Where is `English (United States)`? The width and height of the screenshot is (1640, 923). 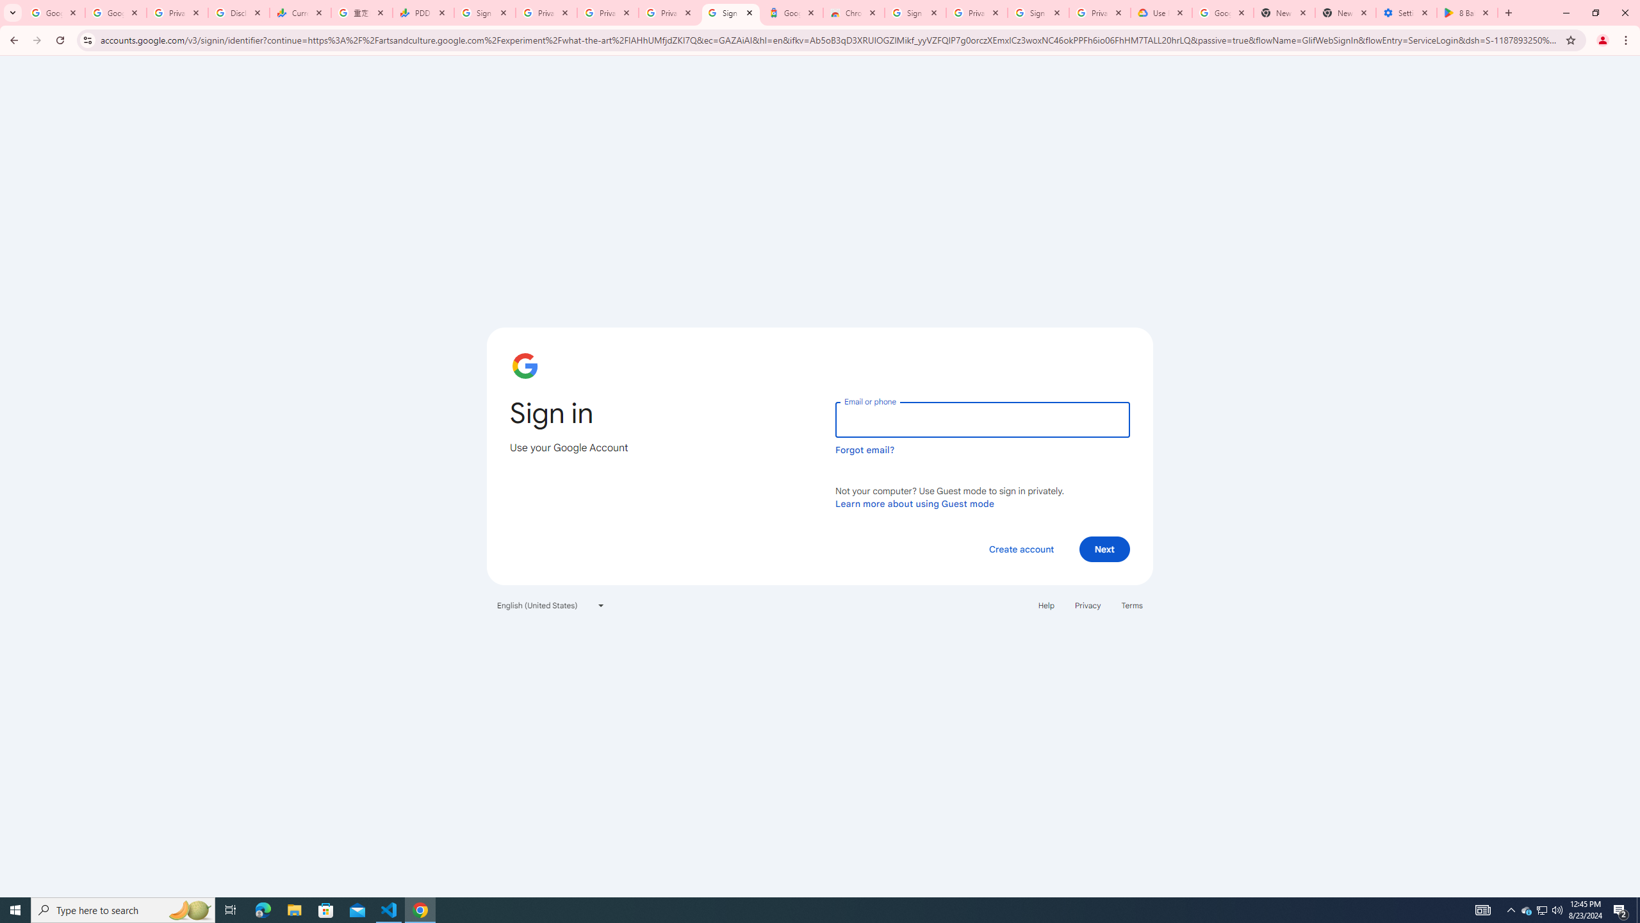 English (United States) is located at coordinates (551, 605).